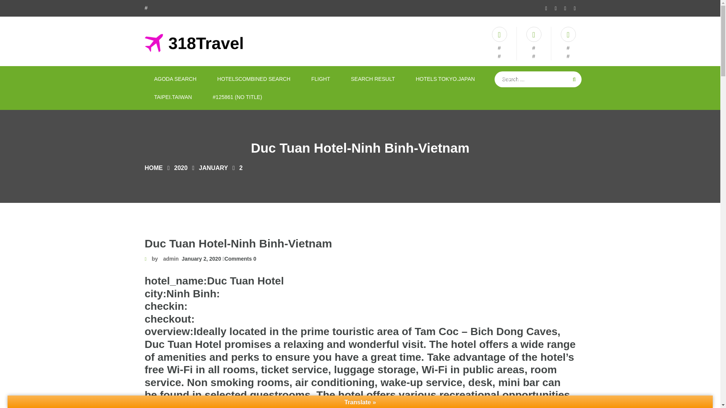  I want to click on SEARCH RESULT, so click(373, 79).